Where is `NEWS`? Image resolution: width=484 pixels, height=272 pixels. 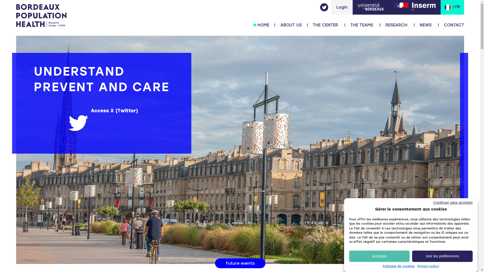
NEWS is located at coordinates (426, 25).